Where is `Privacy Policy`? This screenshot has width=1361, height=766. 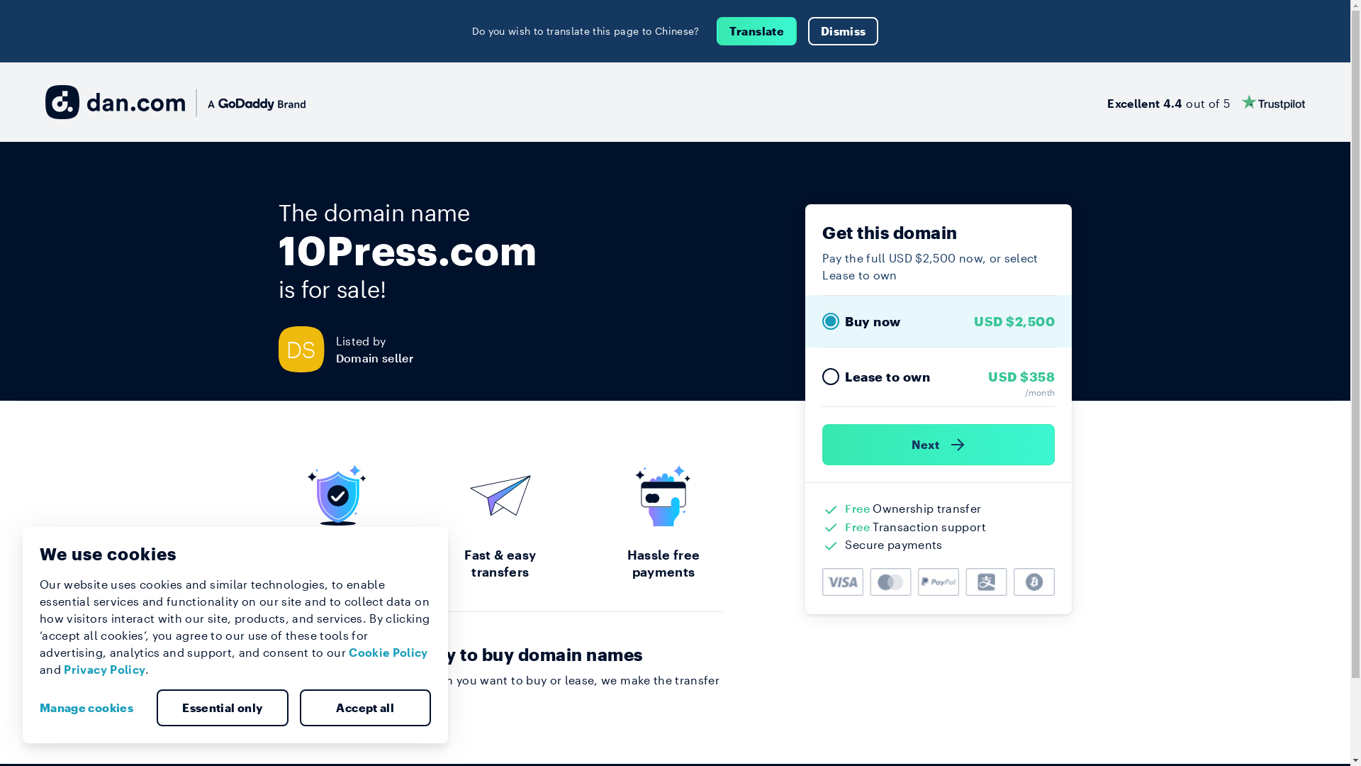 Privacy Policy is located at coordinates (105, 670).